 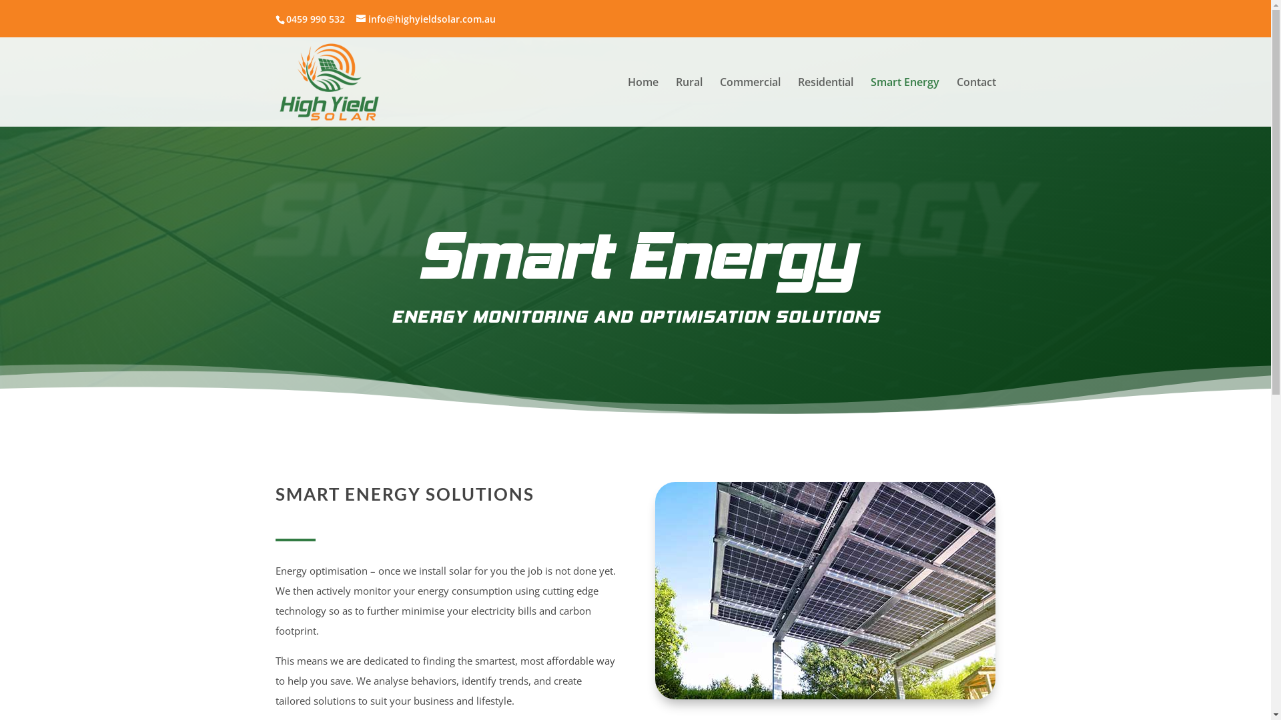 What do you see at coordinates (977, 102) in the screenshot?
I see `Contact` at bounding box center [977, 102].